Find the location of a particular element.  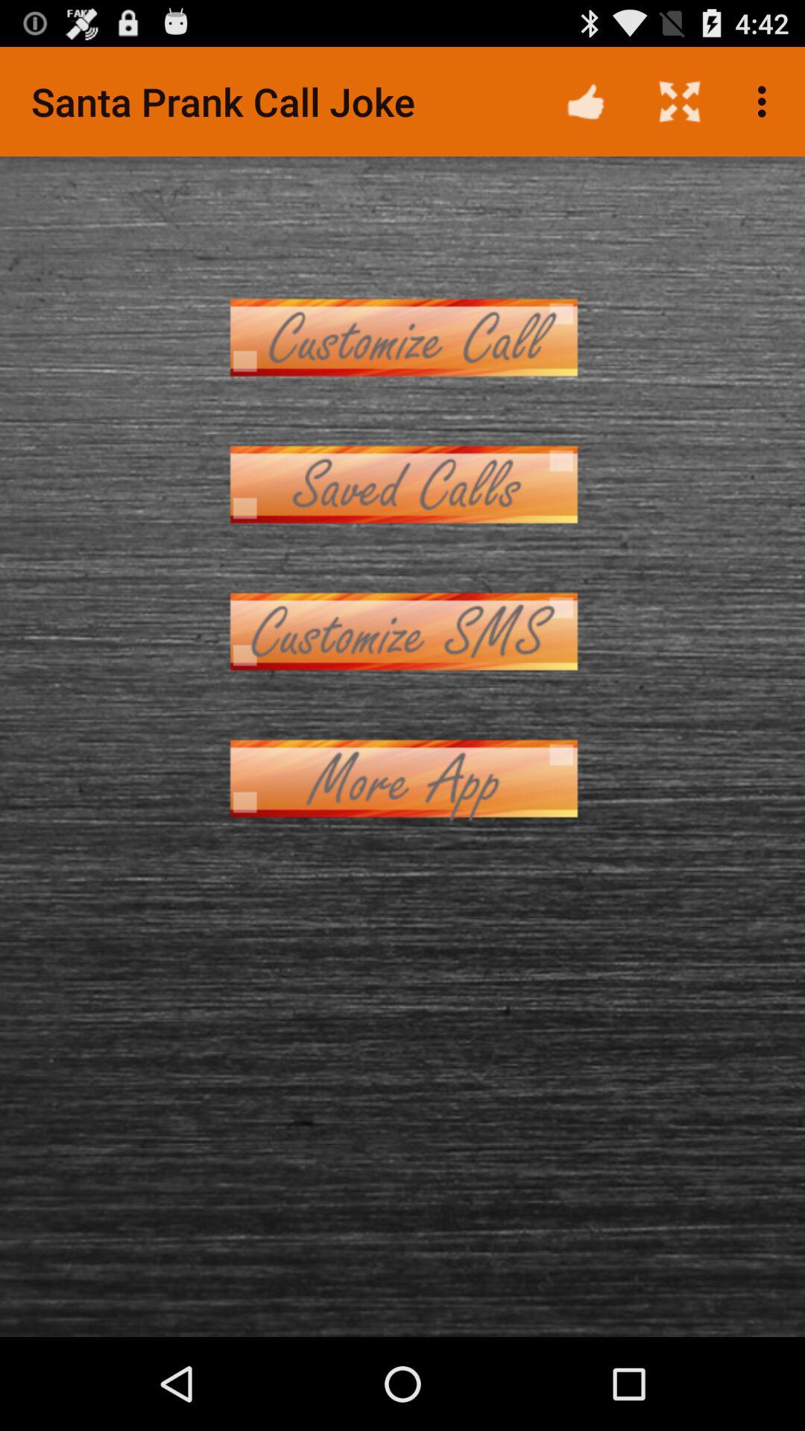

find more apps is located at coordinates (402, 778).